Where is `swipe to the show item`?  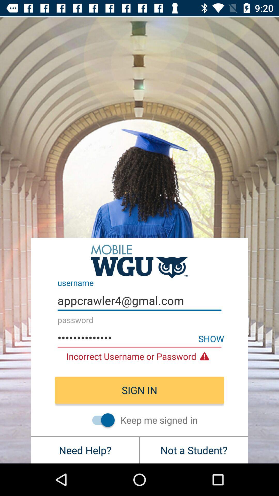 swipe to the show item is located at coordinates (211, 338).